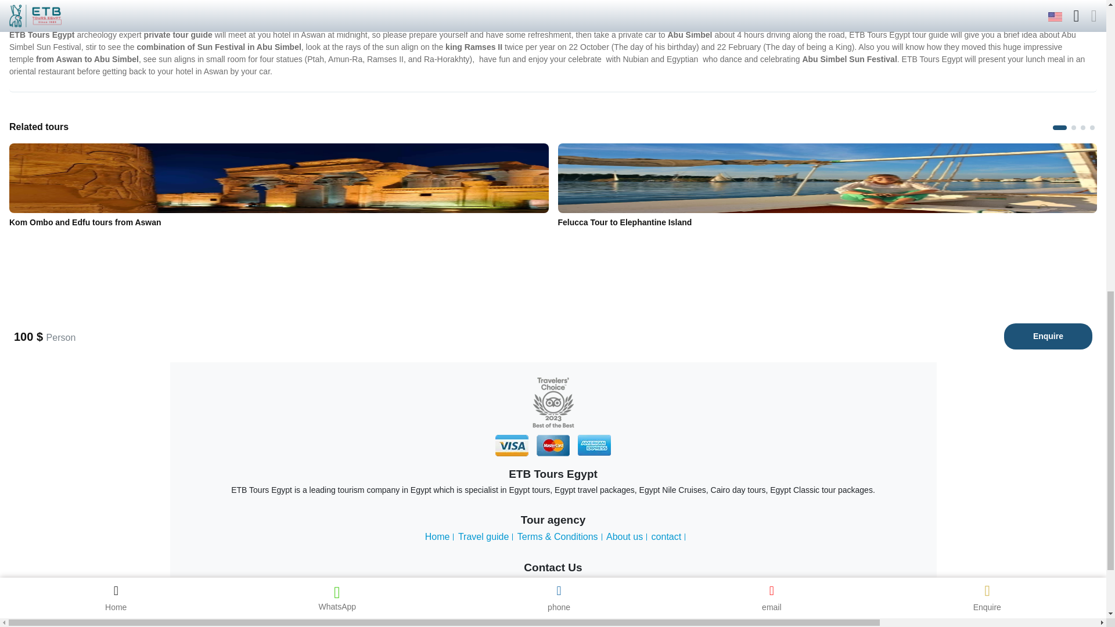 This screenshot has height=627, width=1115. What do you see at coordinates (594, 446) in the screenshot?
I see `ETB Tours Egypt` at bounding box center [594, 446].